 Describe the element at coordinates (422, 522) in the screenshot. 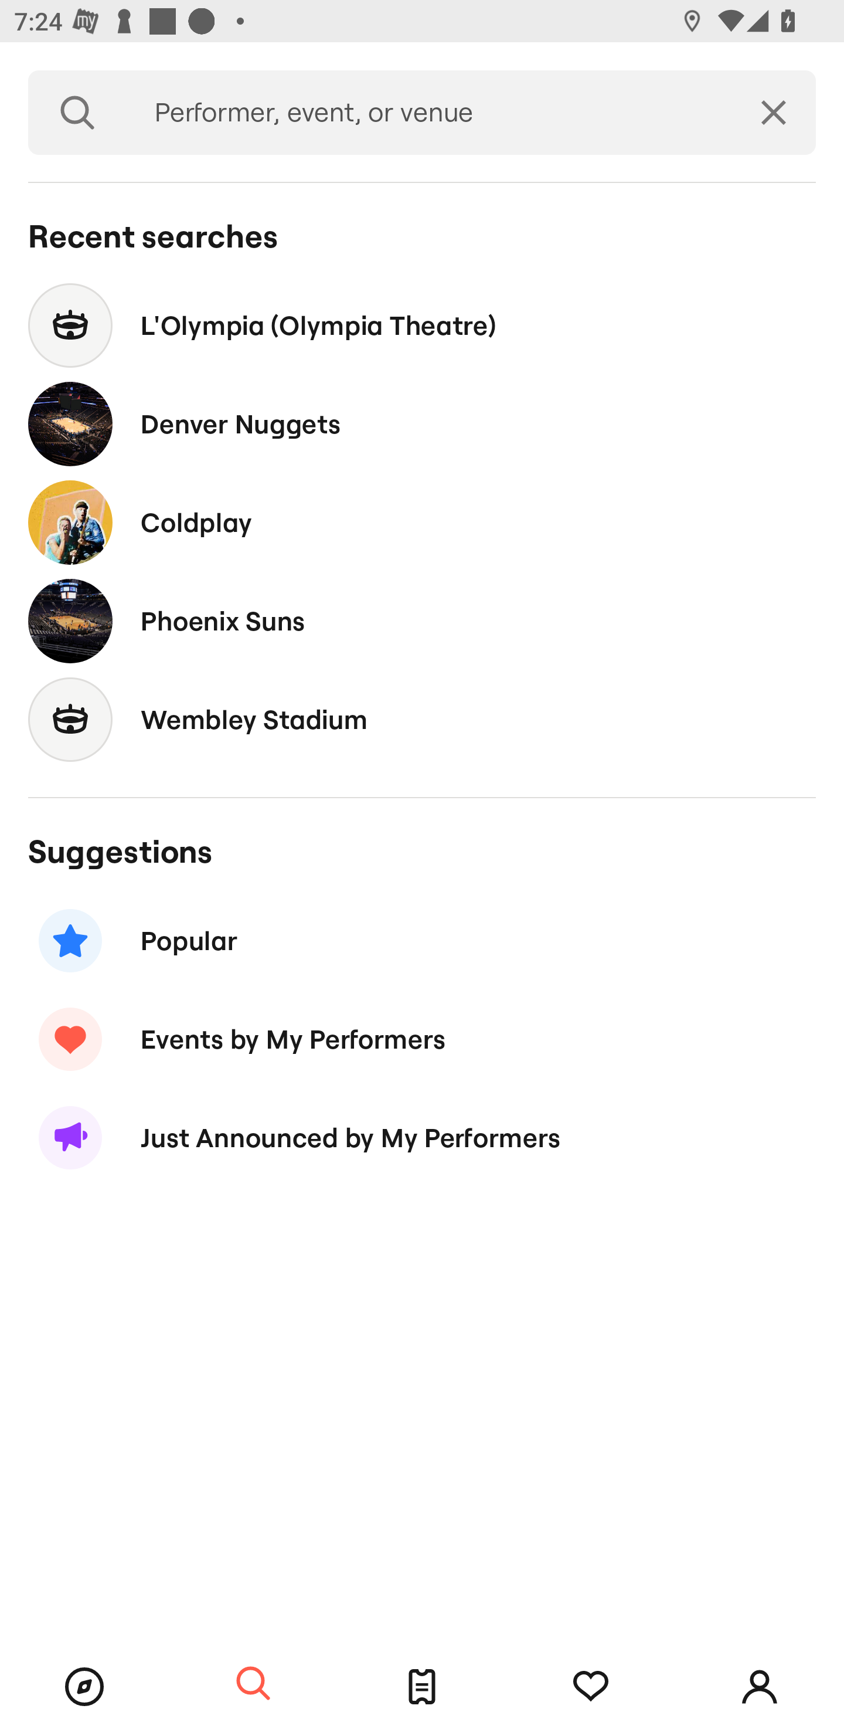

I see `Coldplay` at that location.